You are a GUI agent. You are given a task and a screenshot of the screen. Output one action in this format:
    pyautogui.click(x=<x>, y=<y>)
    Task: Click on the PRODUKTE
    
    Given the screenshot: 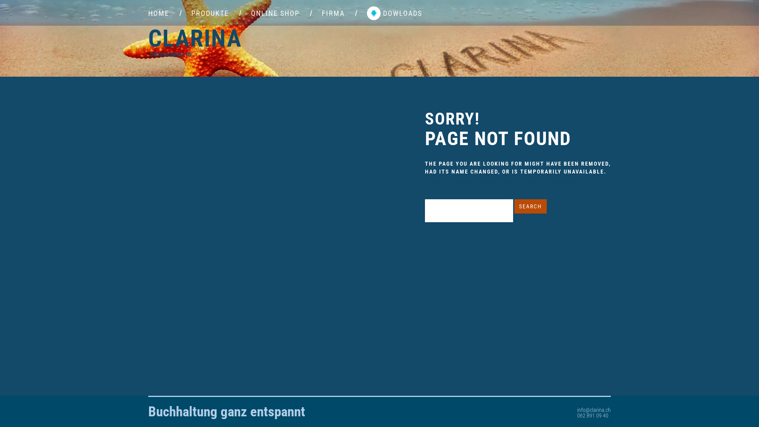 What is the action you would take?
    pyautogui.click(x=210, y=13)
    